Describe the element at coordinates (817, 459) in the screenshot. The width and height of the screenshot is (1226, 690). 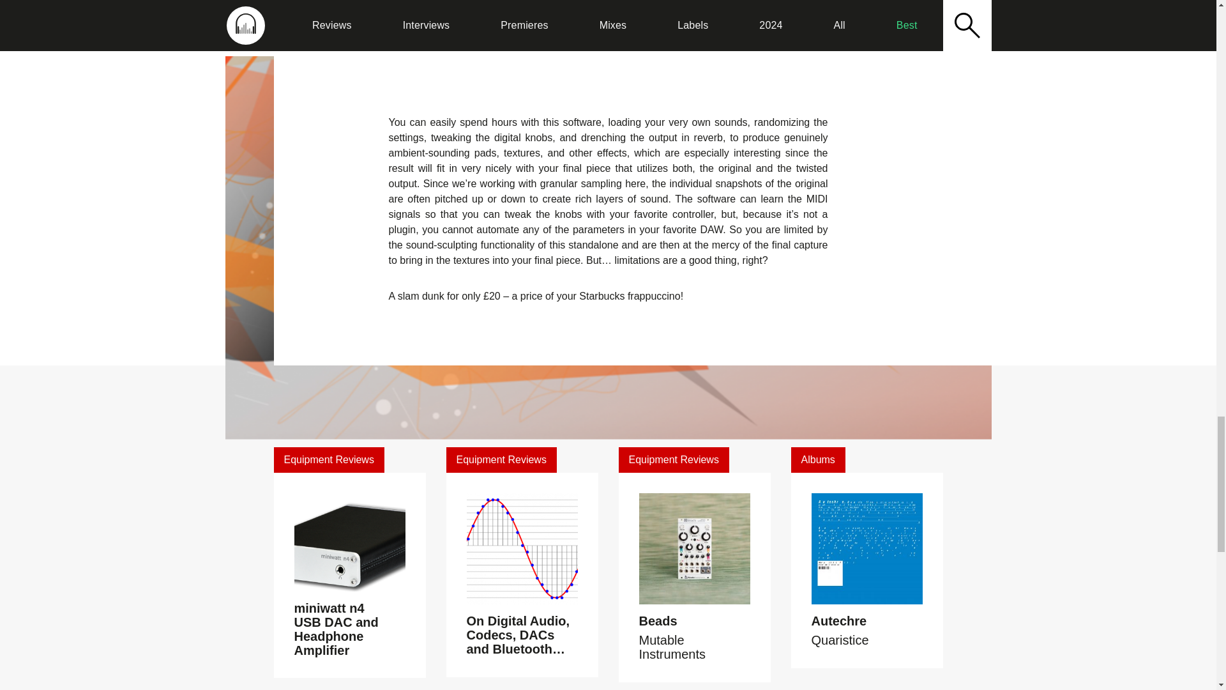
I see `Albums` at that location.